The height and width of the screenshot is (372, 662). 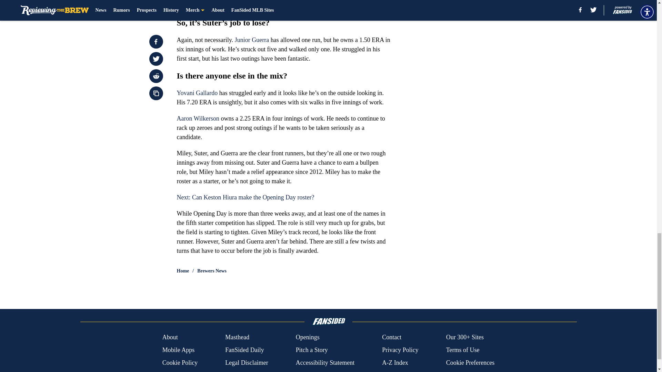 What do you see at coordinates (391, 337) in the screenshot?
I see `Contact` at bounding box center [391, 337].